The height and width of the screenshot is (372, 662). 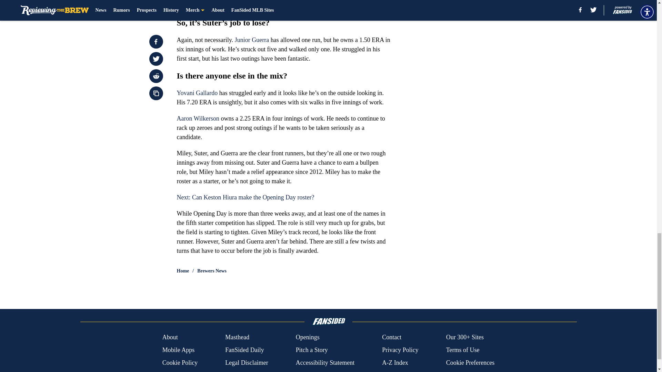 What do you see at coordinates (391, 337) in the screenshot?
I see `Contact` at bounding box center [391, 337].